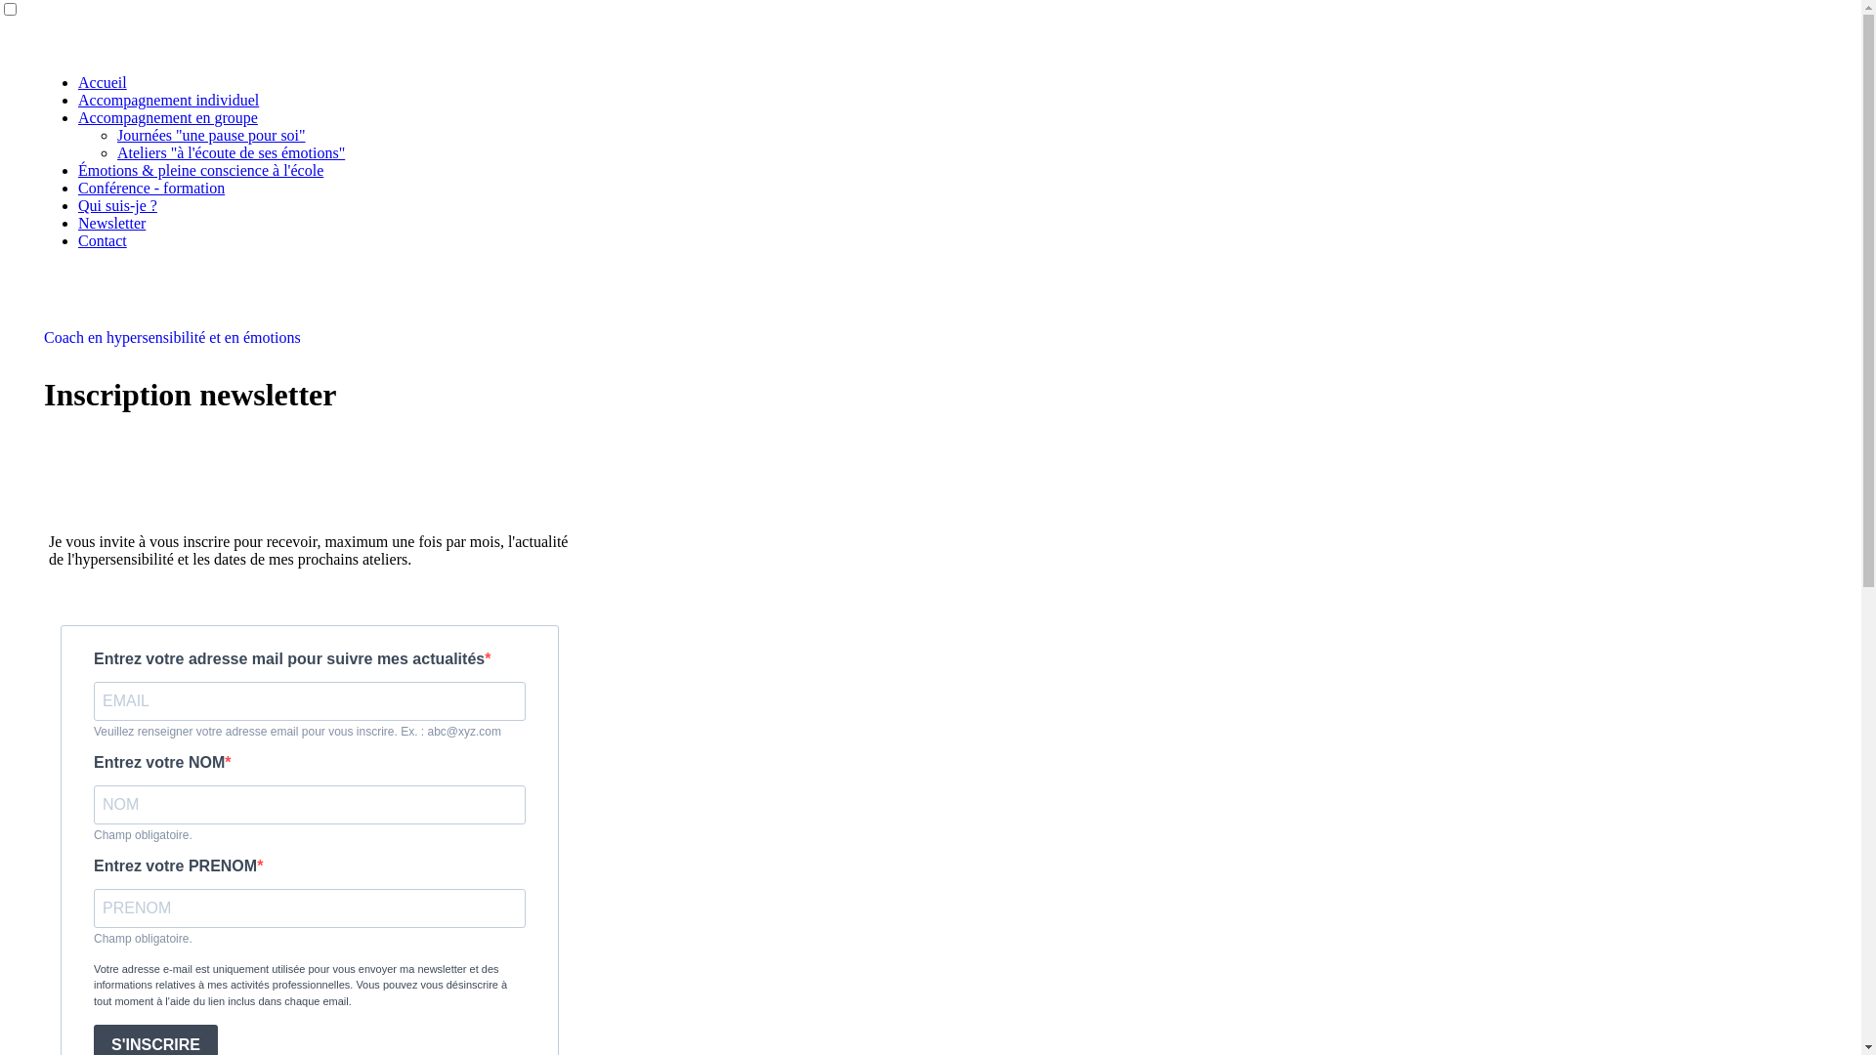 This screenshot has height=1055, width=1876. What do you see at coordinates (103, 240) in the screenshot?
I see `Contact` at bounding box center [103, 240].